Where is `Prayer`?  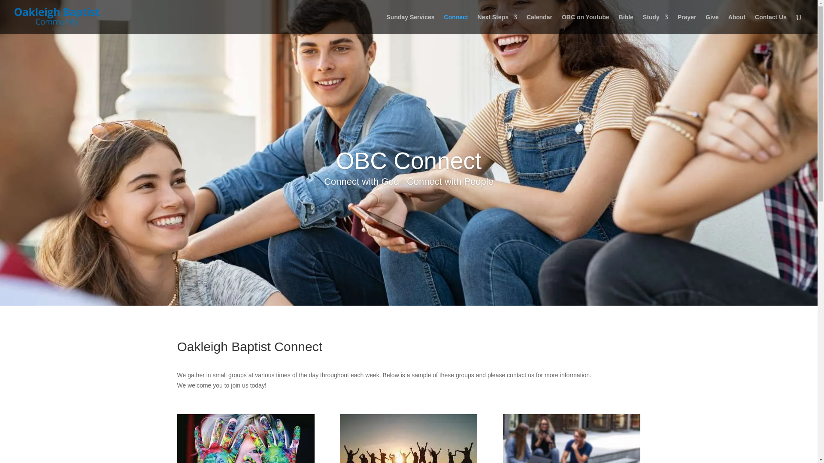
Prayer is located at coordinates (687, 24).